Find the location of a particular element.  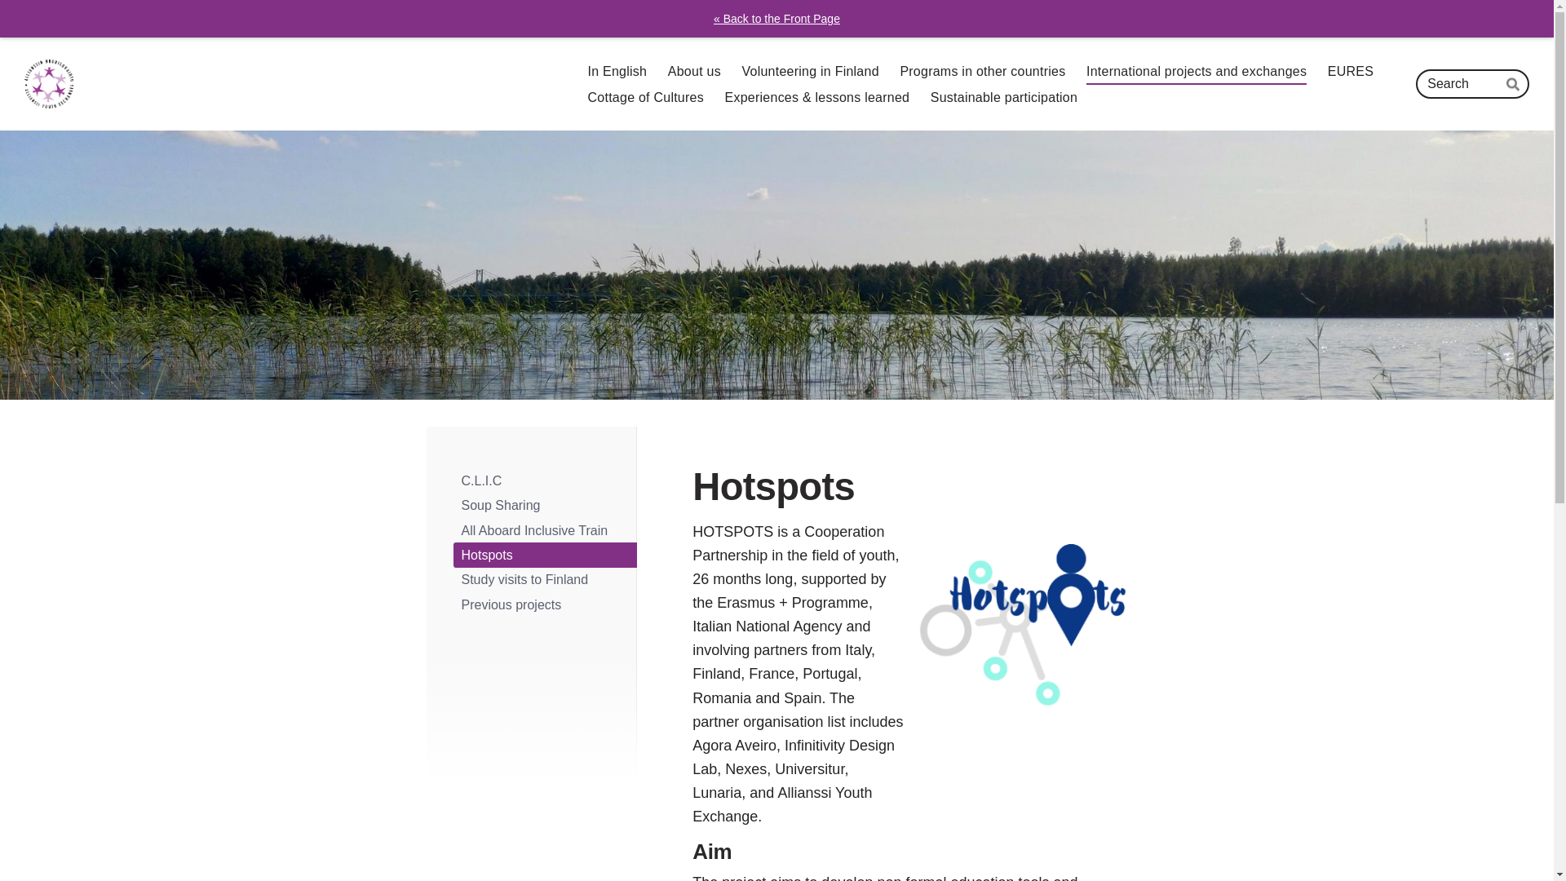

Programs in other countries is located at coordinates (982, 72).